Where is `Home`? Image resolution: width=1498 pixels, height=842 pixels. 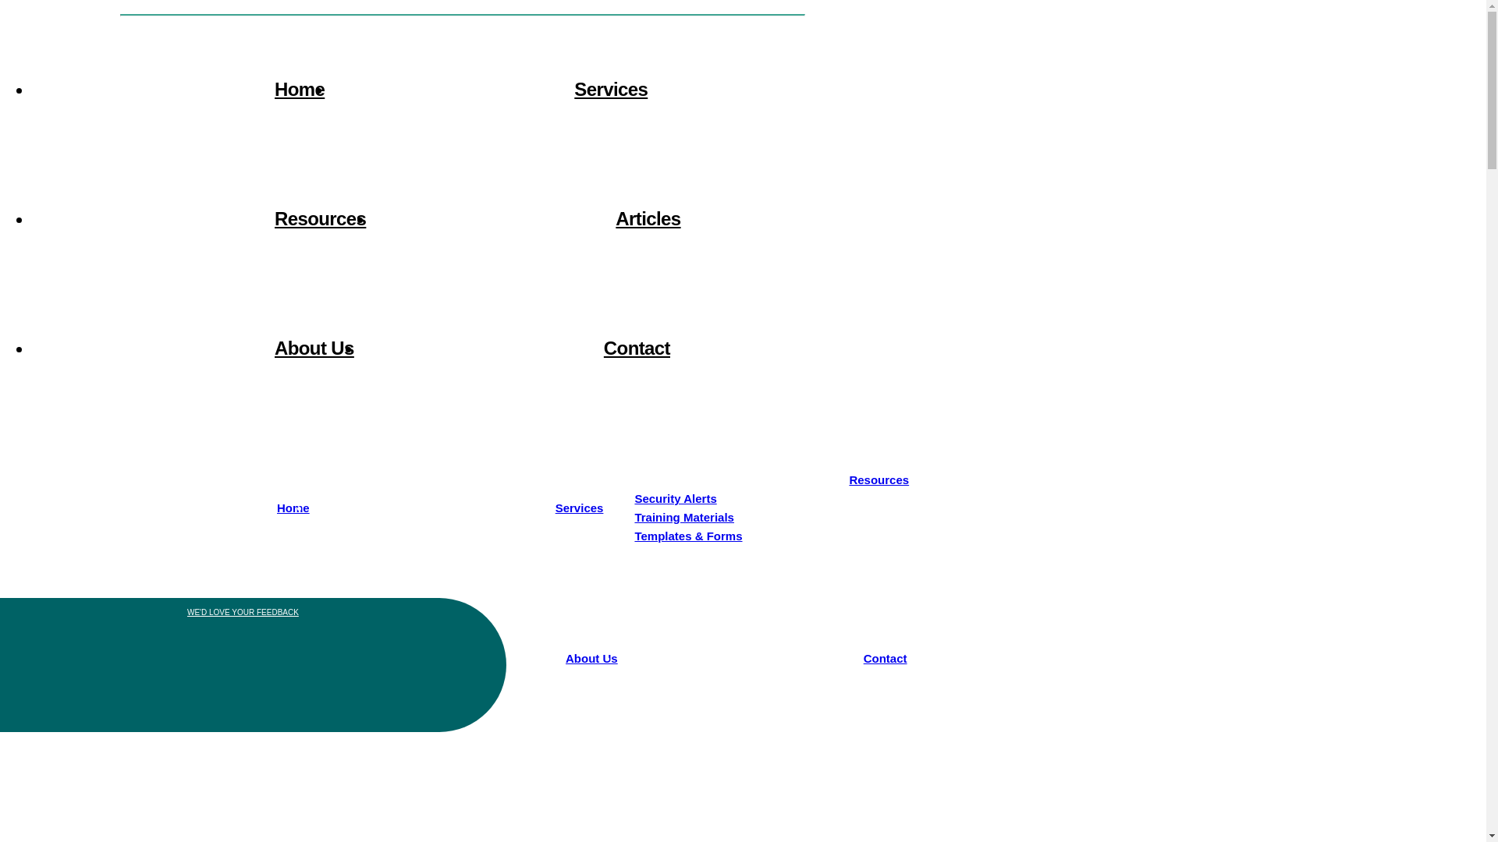
Home is located at coordinates (170, 507).